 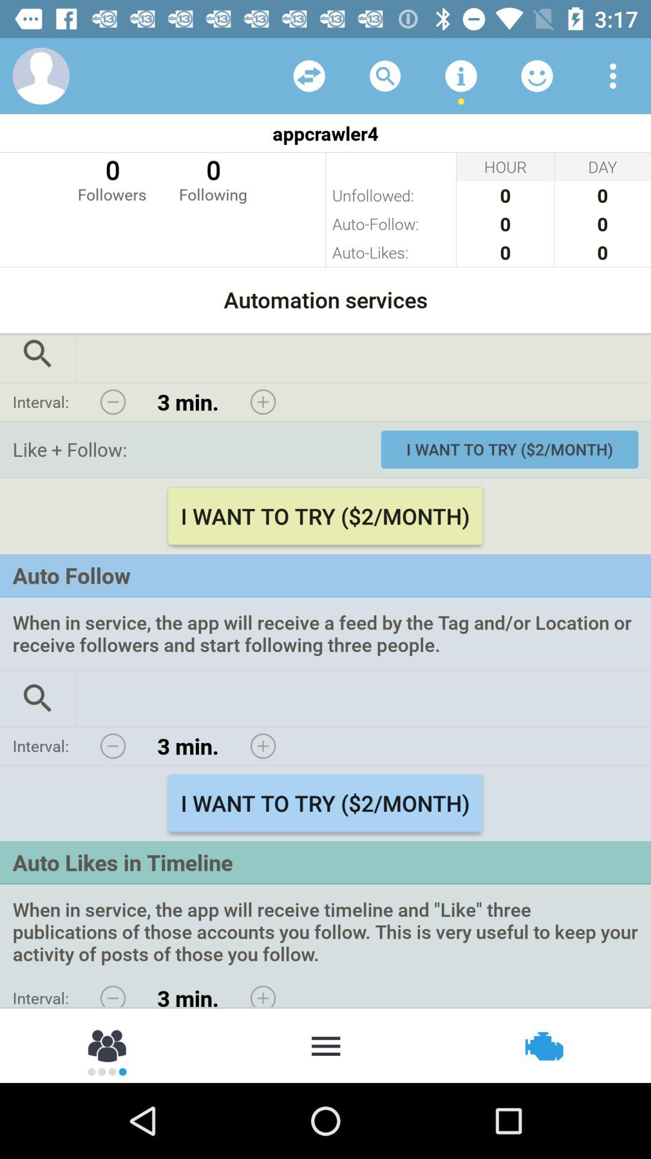 What do you see at coordinates (263, 402) in the screenshot?
I see `advance minutes` at bounding box center [263, 402].